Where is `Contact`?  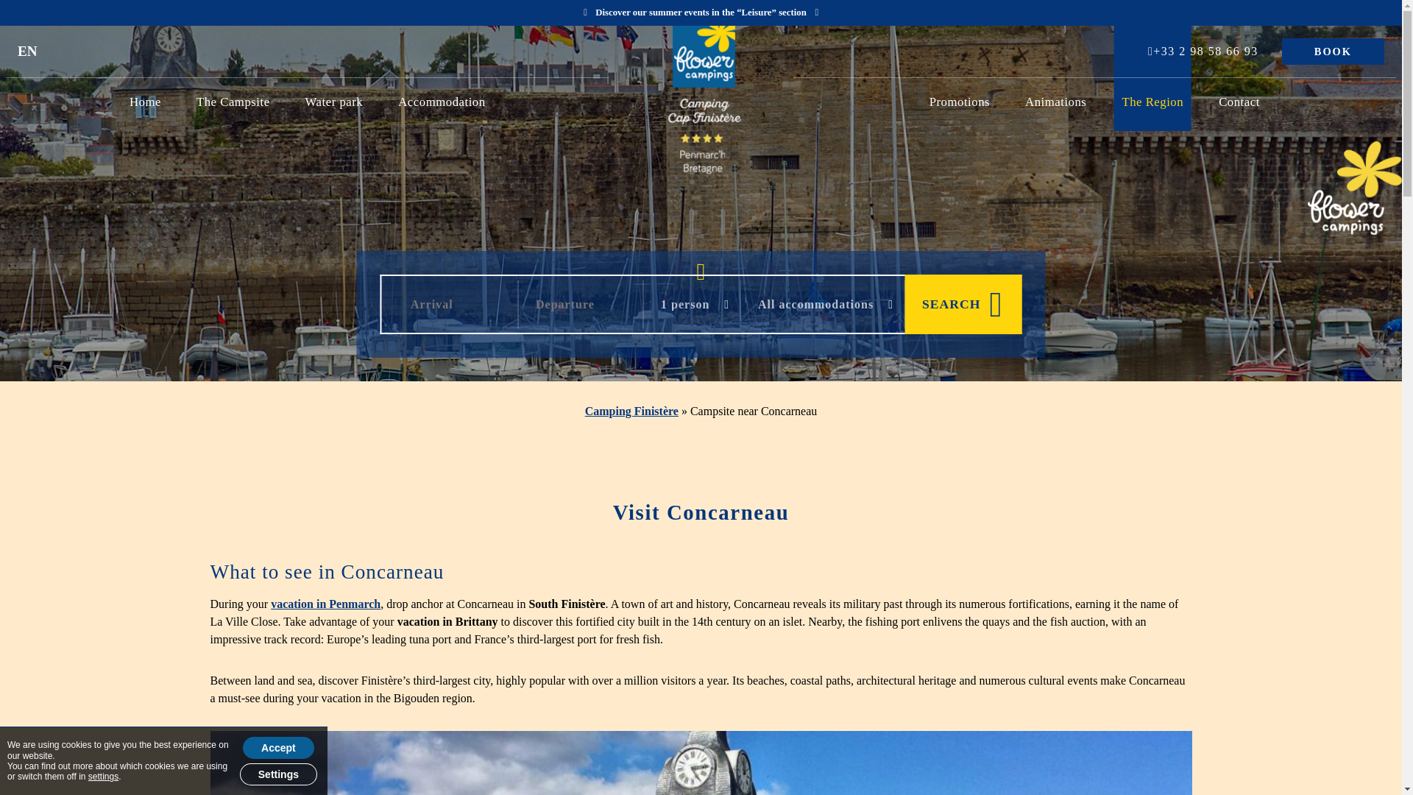 Contact is located at coordinates (1239, 102).